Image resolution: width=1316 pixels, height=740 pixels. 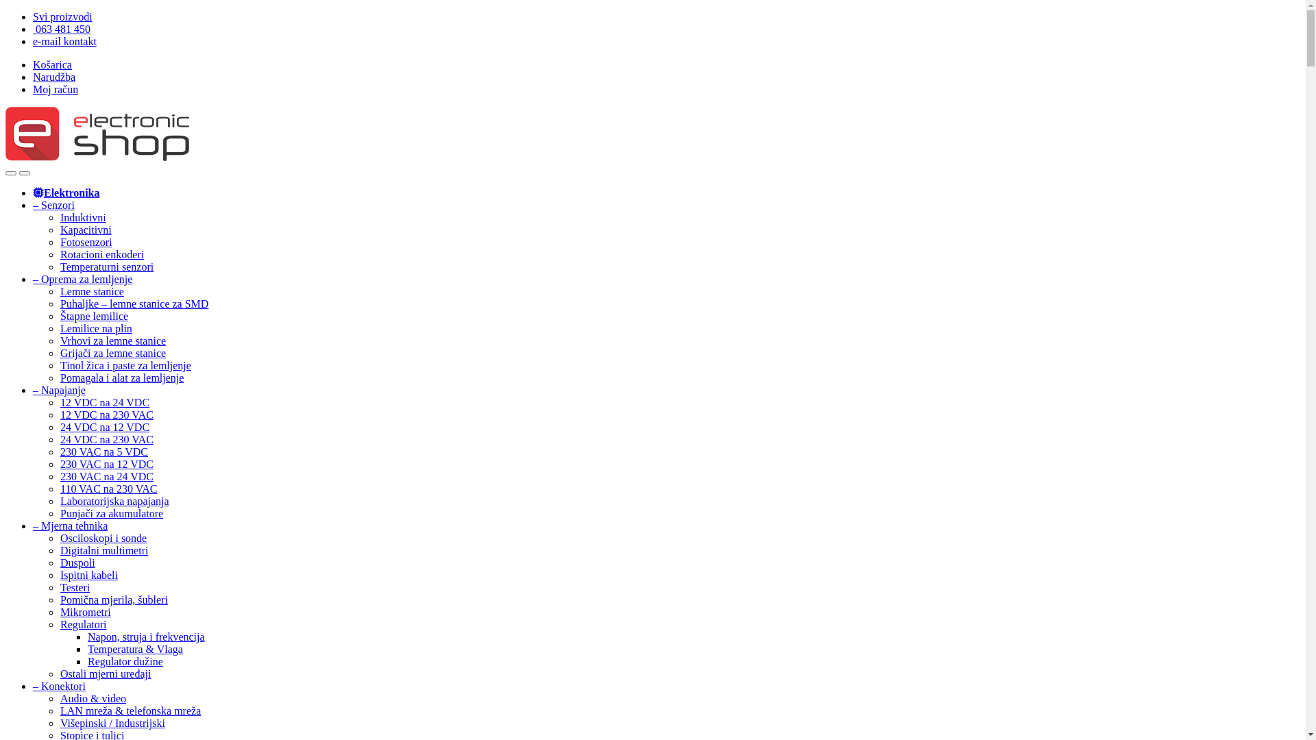 I want to click on Osciloskopi i sonde, so click(x=103, y=539).